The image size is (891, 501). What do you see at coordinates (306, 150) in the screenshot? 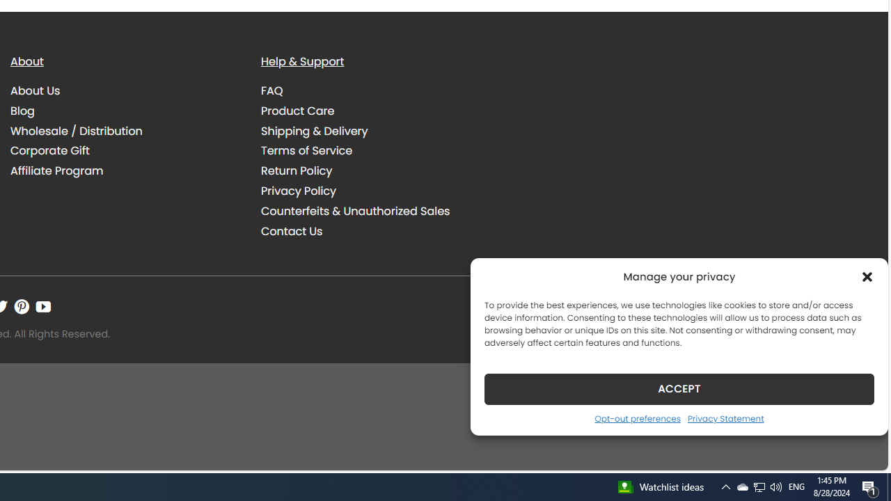
I see `Terms of Service` at bounding box center [306, 150].